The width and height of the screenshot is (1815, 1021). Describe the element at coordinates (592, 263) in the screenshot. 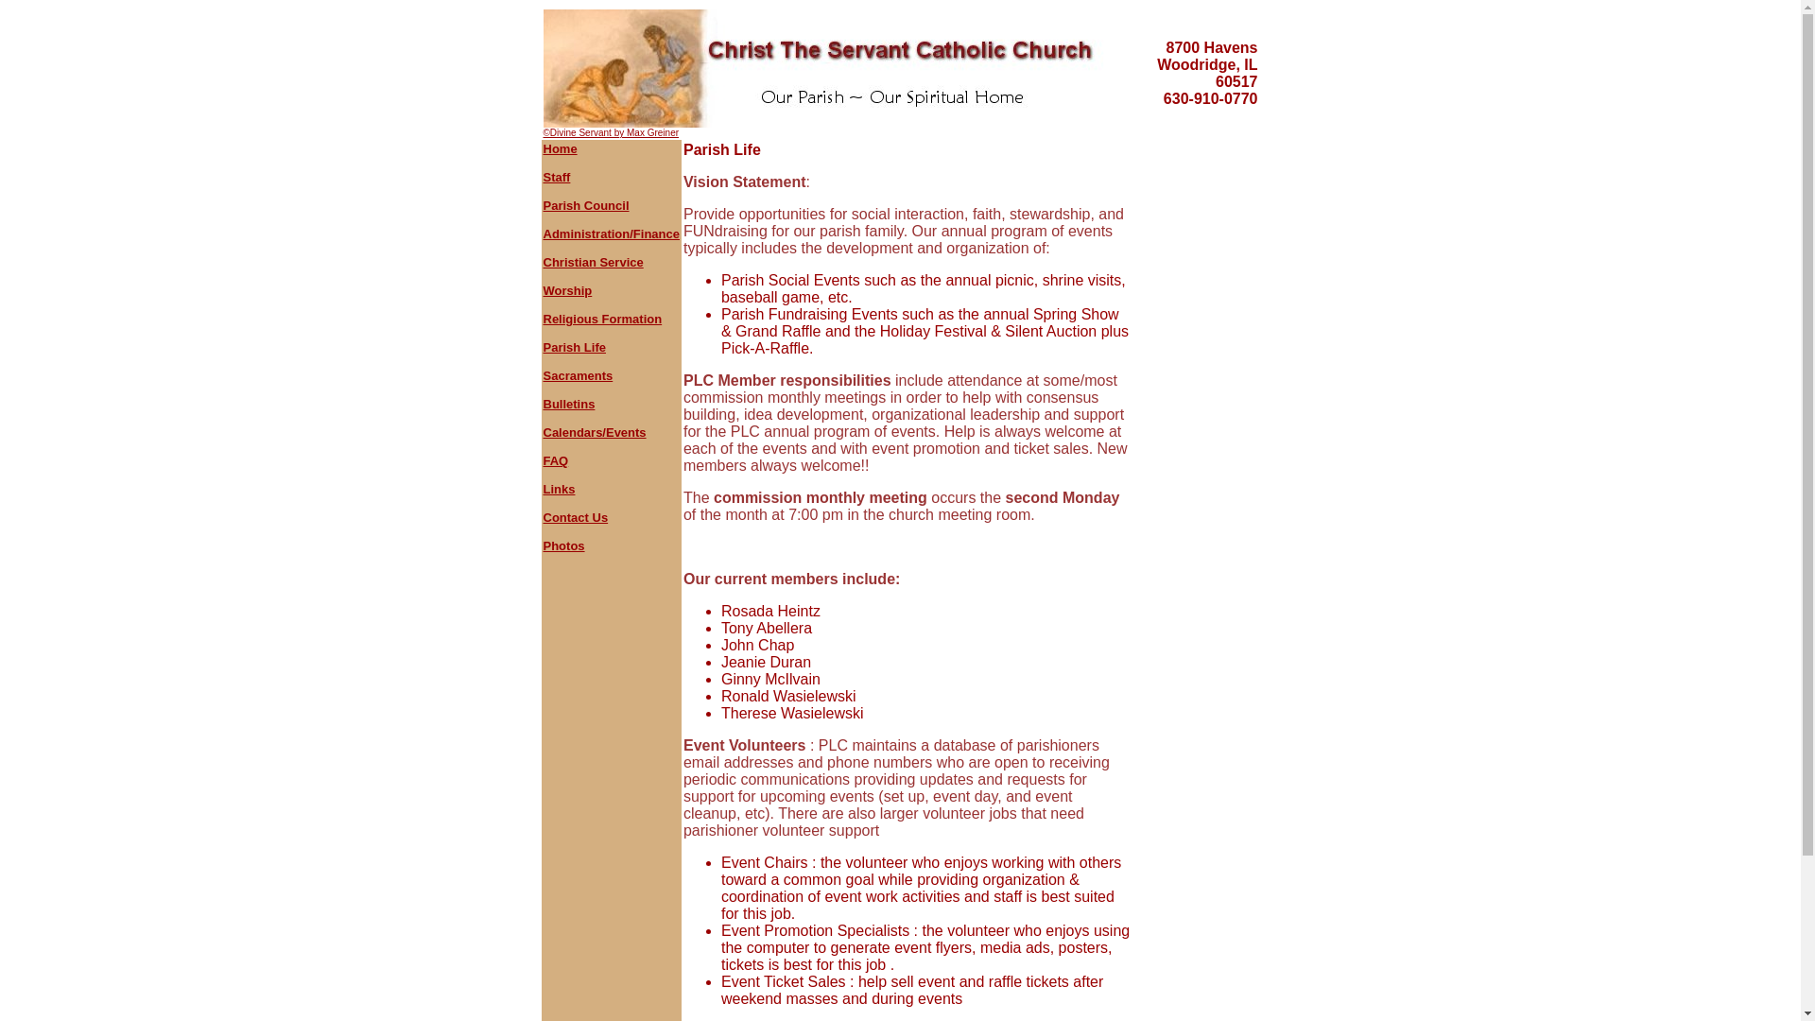

I see `Christian Service` at that location.